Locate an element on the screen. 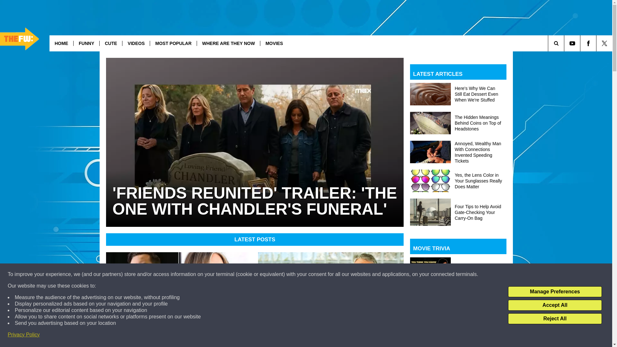  Accept All is located at coordinates (555, 305).